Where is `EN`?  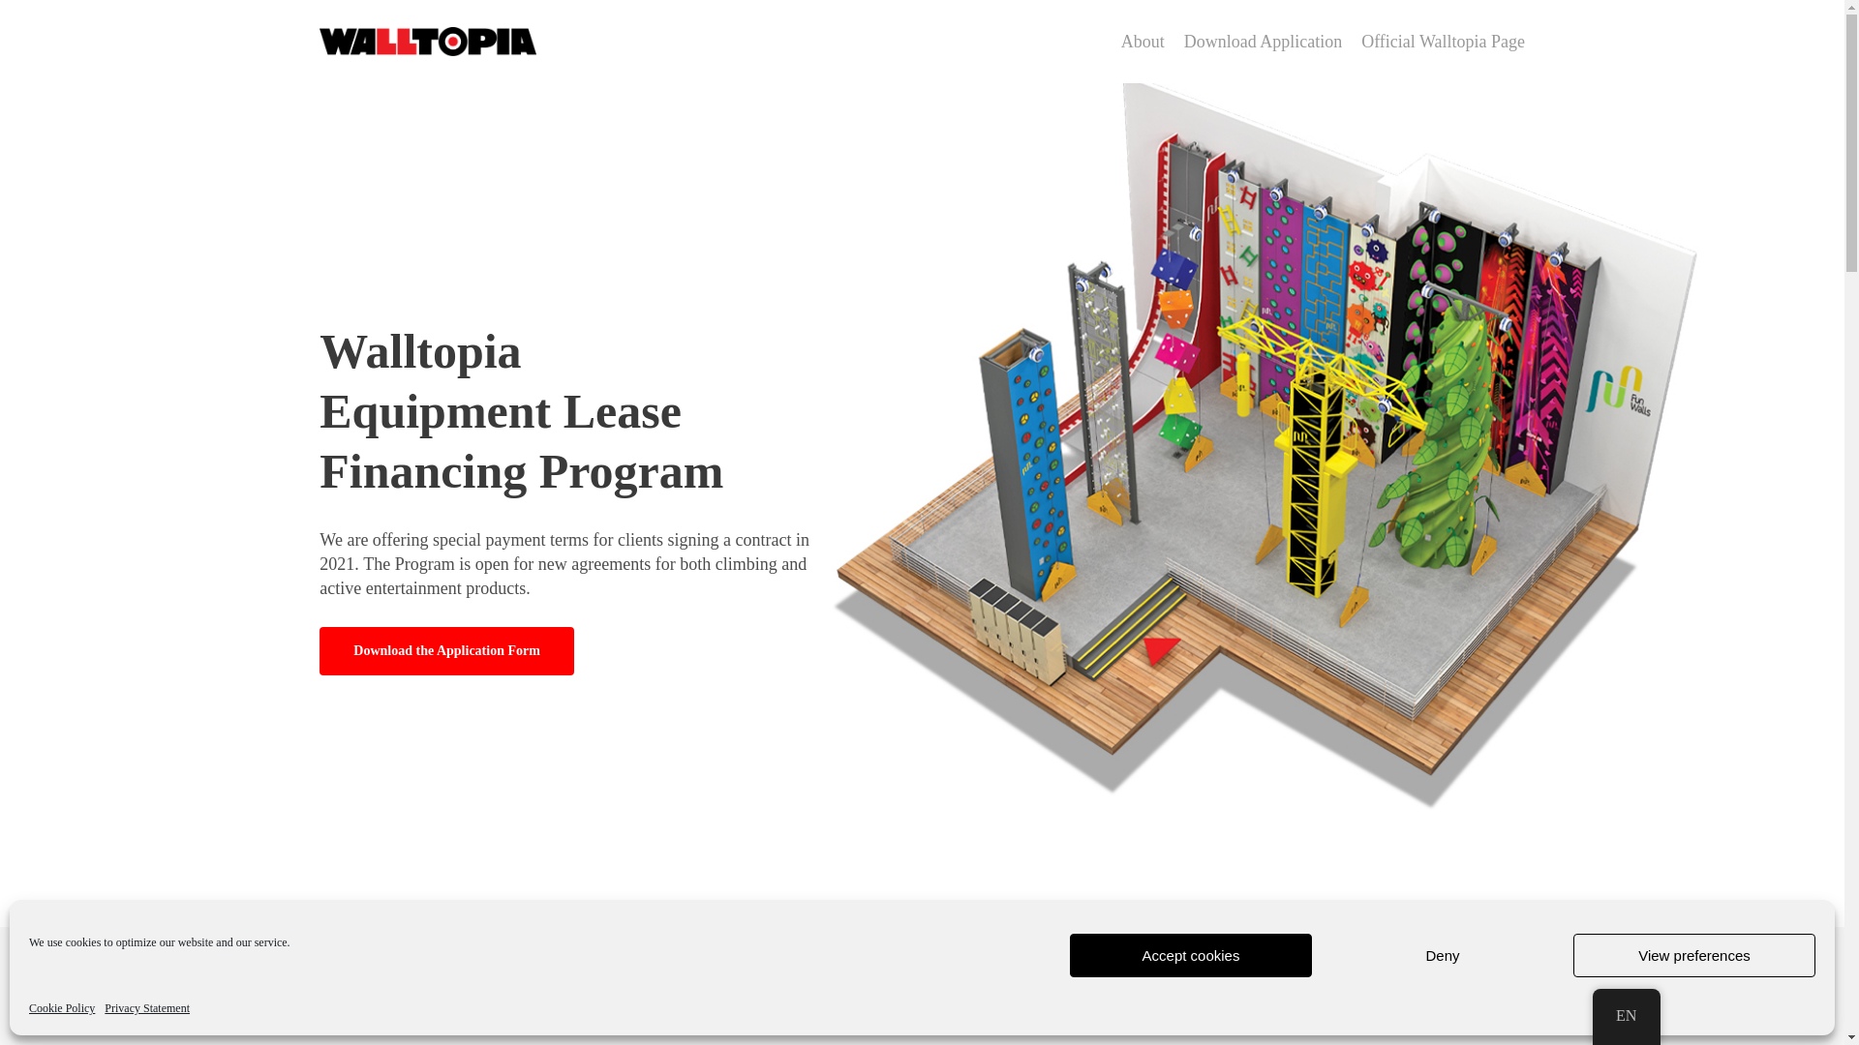 EN is located at coordinates (1627, 1016).